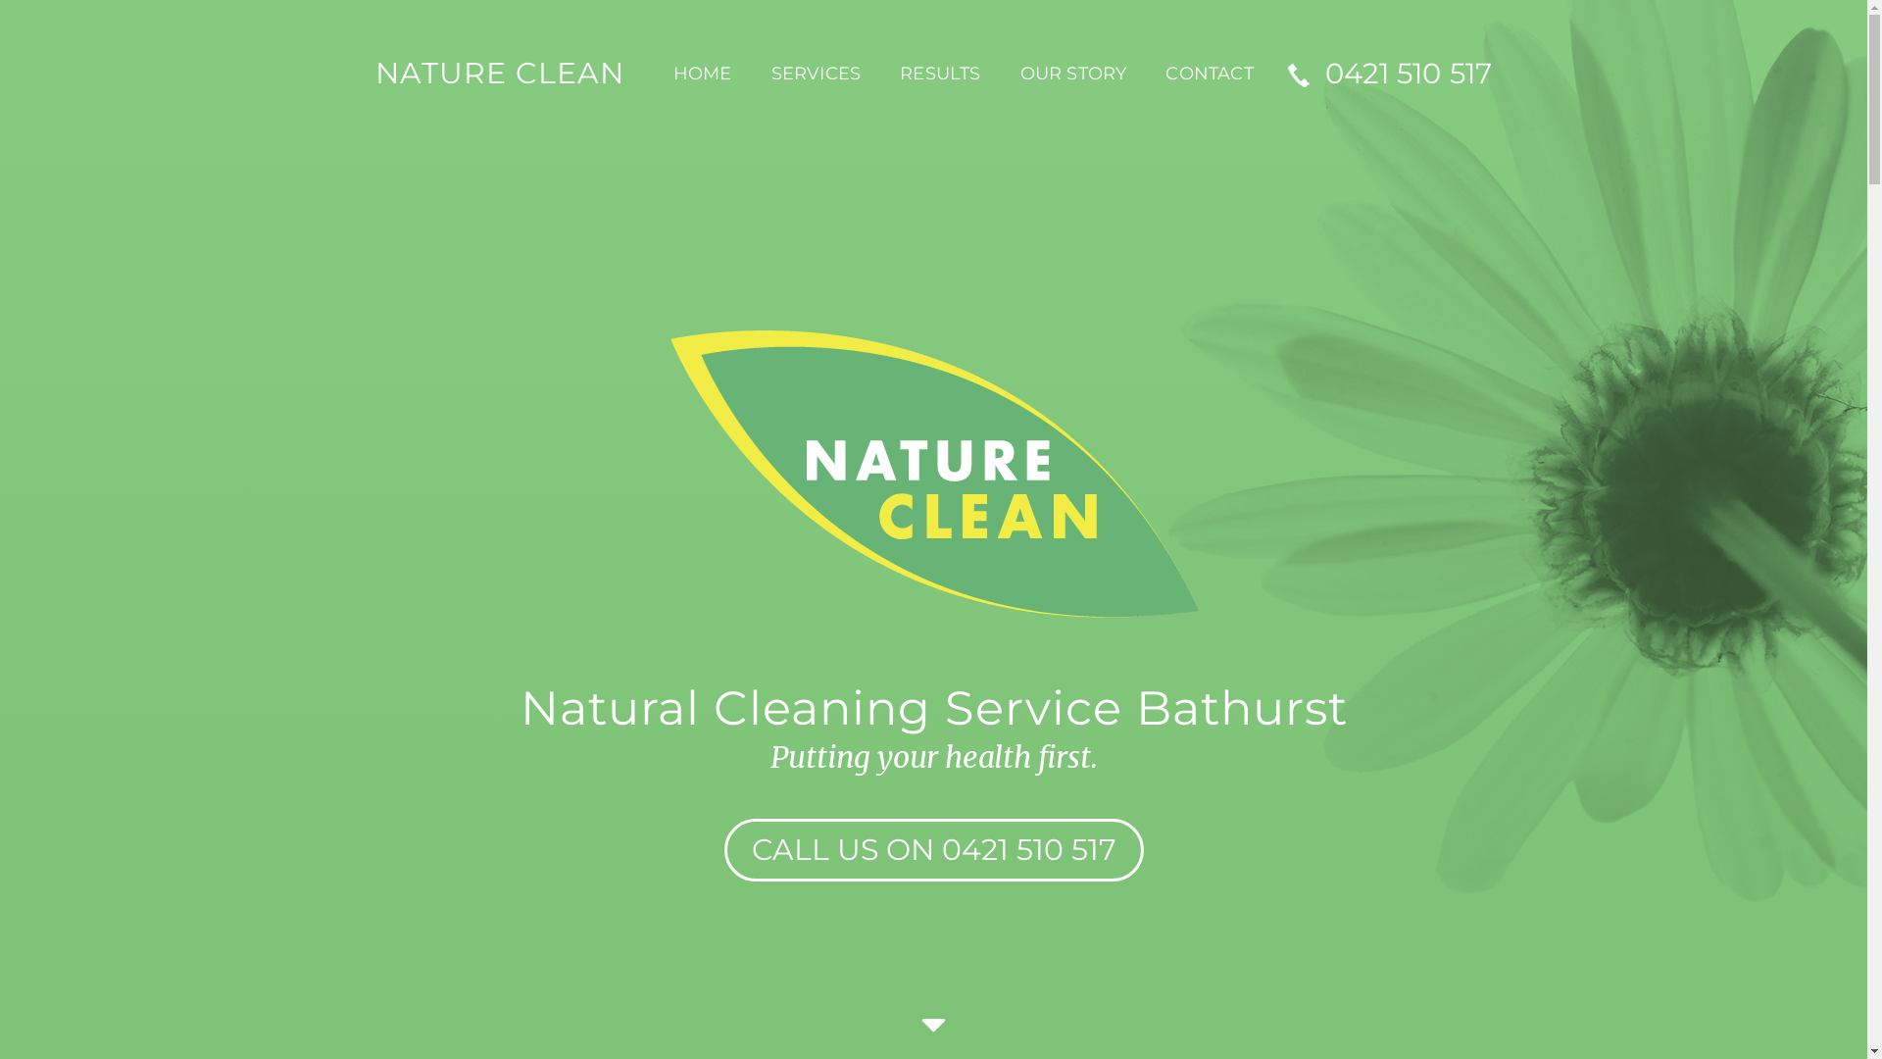  I want to click on 0421 510 517, so click(1383, 74).